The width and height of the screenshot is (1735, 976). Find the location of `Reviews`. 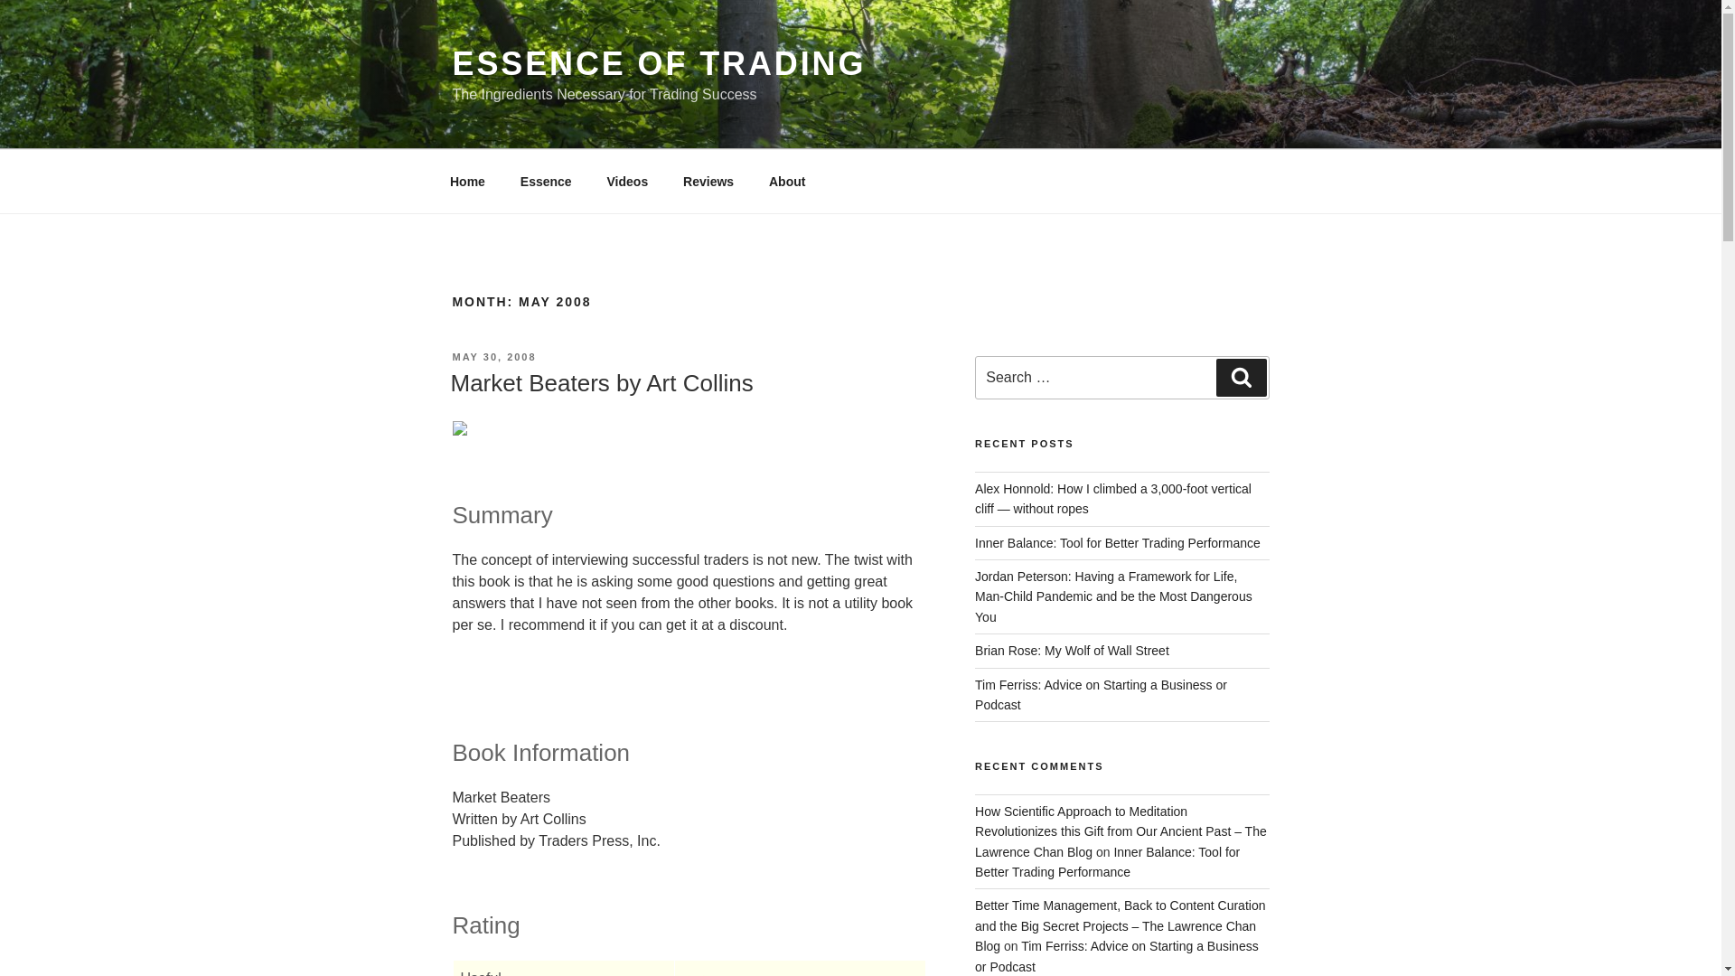

Reviews is located at coordinates (708, 181).